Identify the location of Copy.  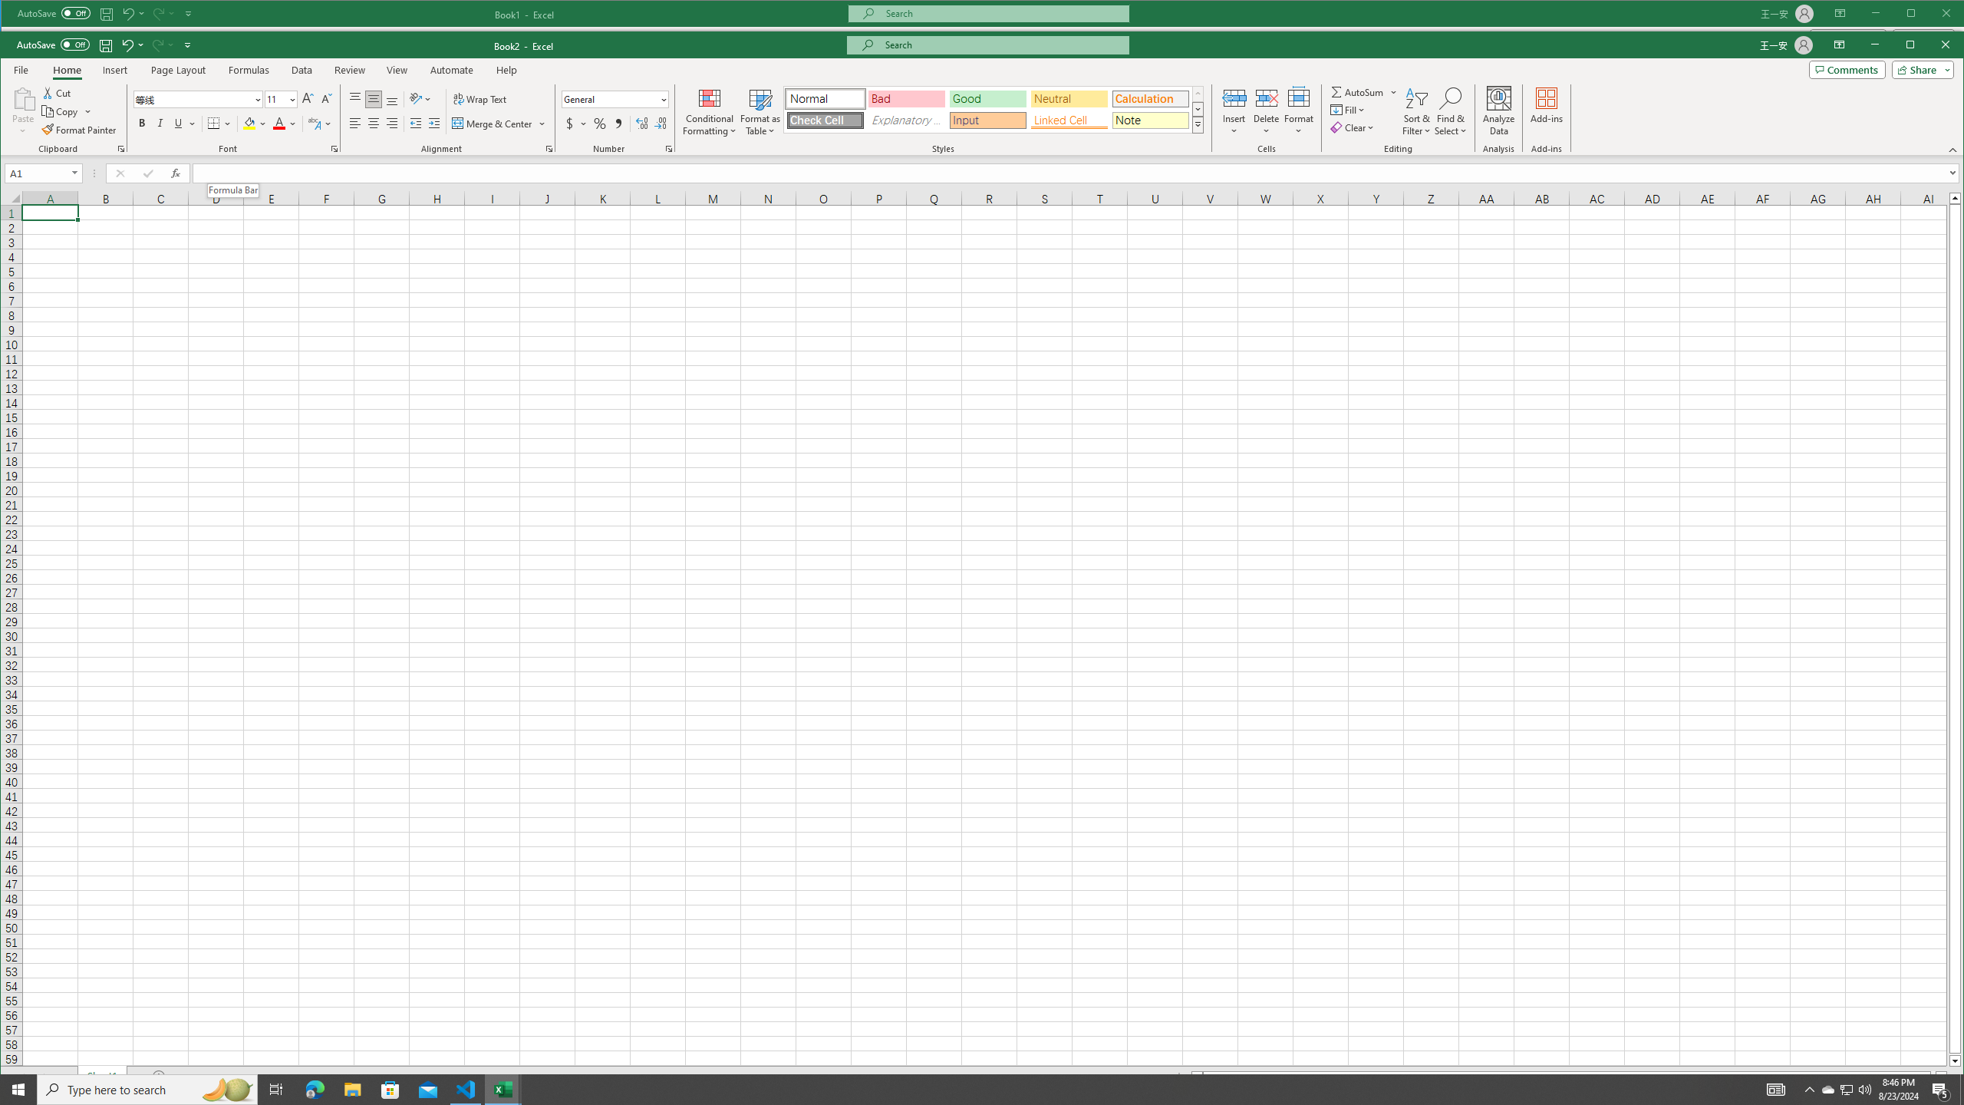
(61, 110).